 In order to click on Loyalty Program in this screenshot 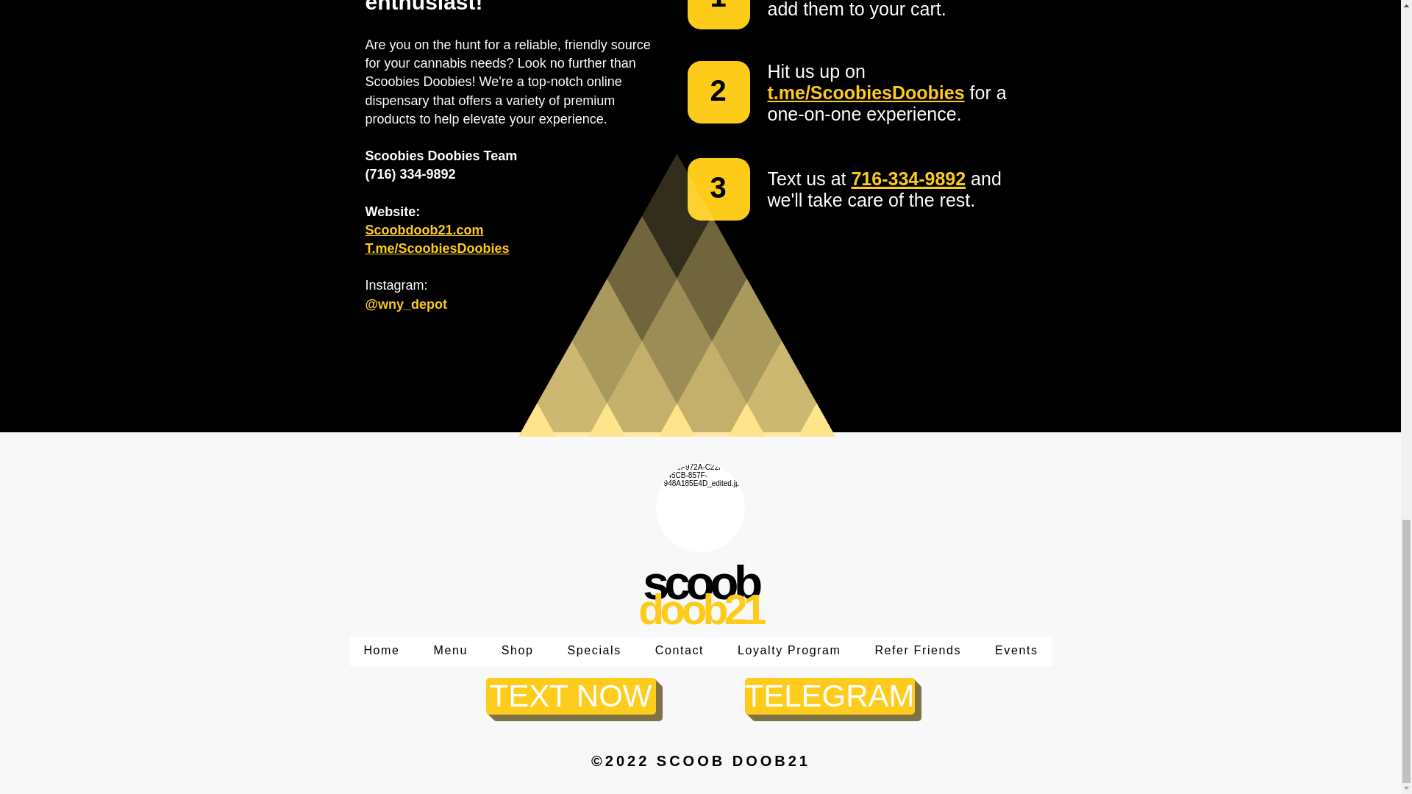, I will do `click(788, 651)`.